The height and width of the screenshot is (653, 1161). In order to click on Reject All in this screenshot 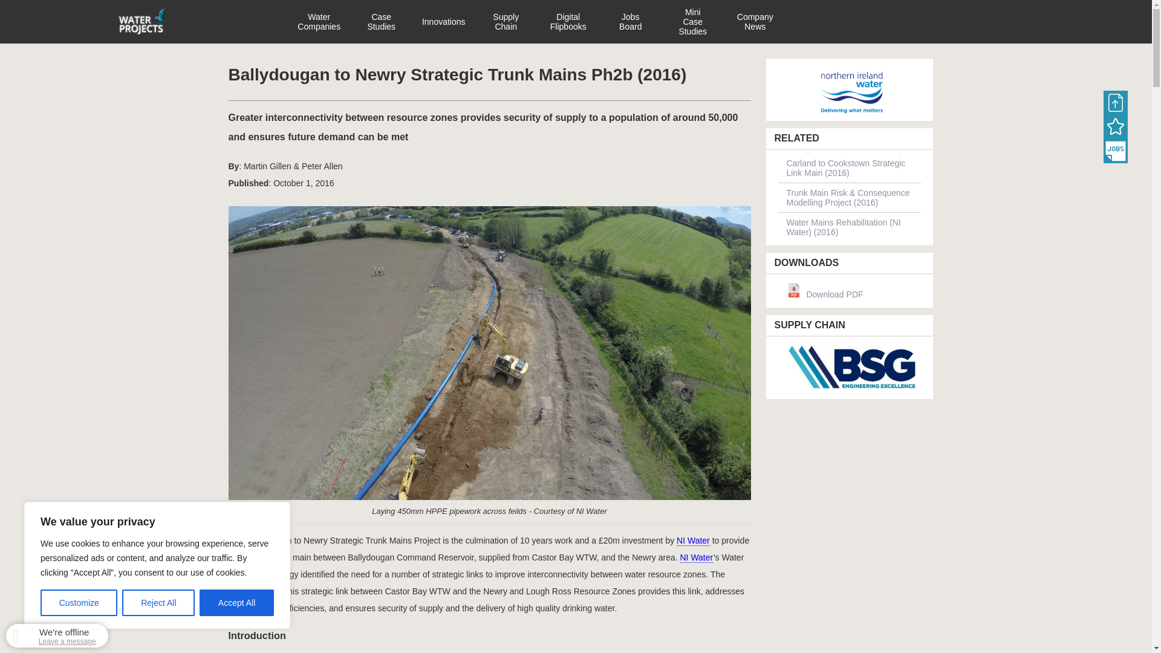, I will do `click(158, 603)`.